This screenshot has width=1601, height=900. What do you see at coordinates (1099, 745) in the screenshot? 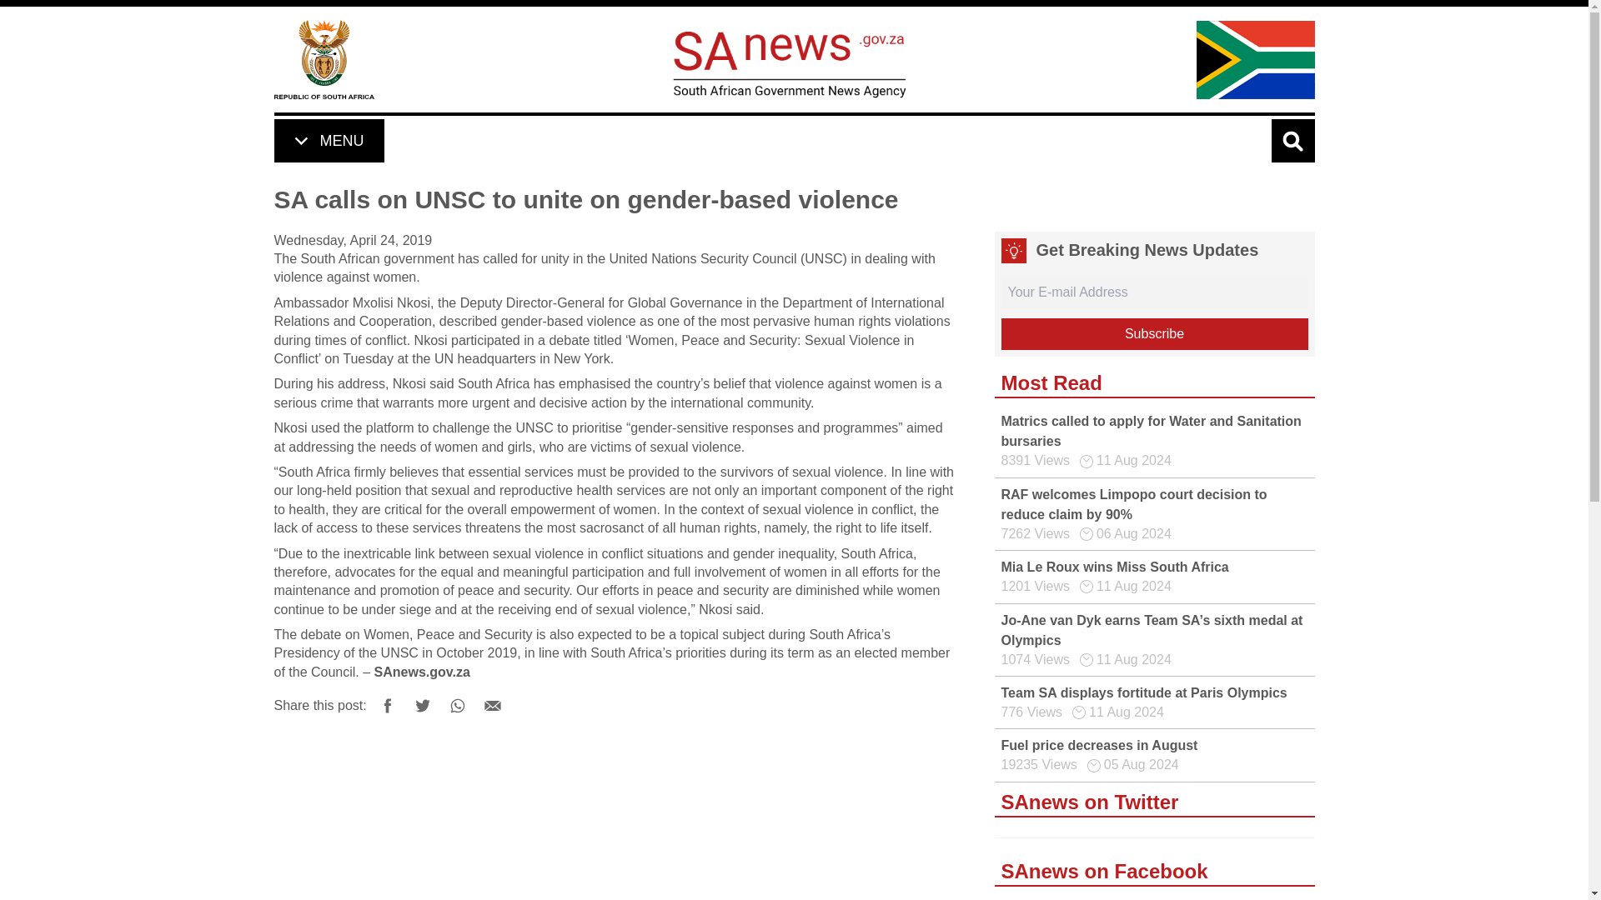
I see `Fuel price decreases in August` at bounding box center [1099, 745].